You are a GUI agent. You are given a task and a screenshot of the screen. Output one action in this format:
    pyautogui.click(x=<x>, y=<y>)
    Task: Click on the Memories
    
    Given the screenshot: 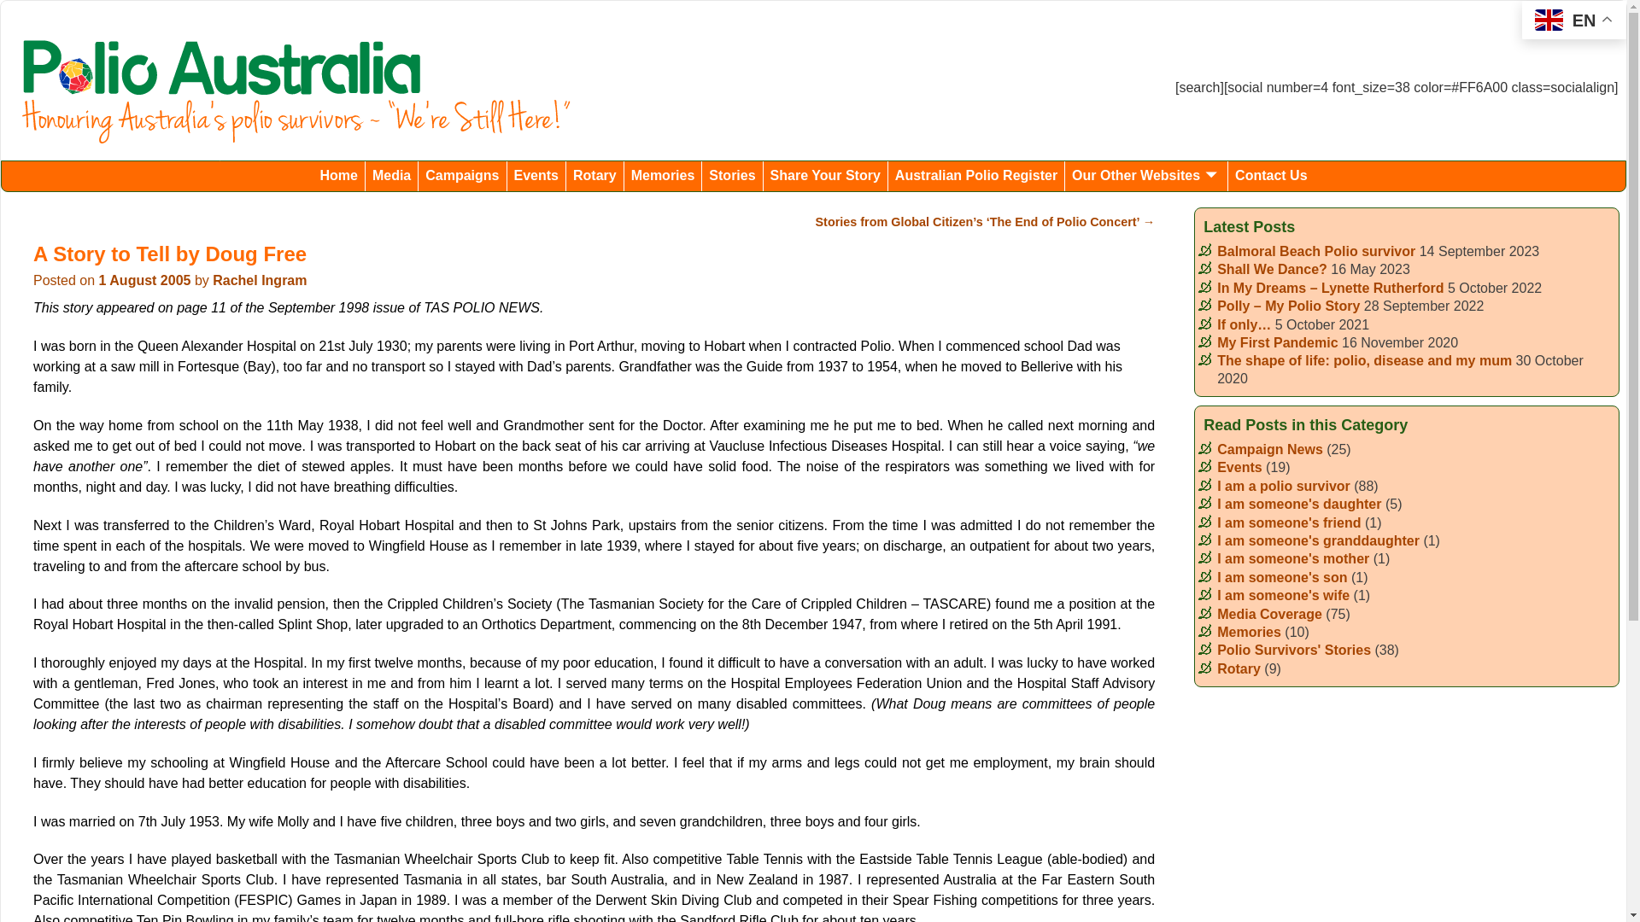 What is the action you would take?
    pyautogui.click(x=664, y=176)
    